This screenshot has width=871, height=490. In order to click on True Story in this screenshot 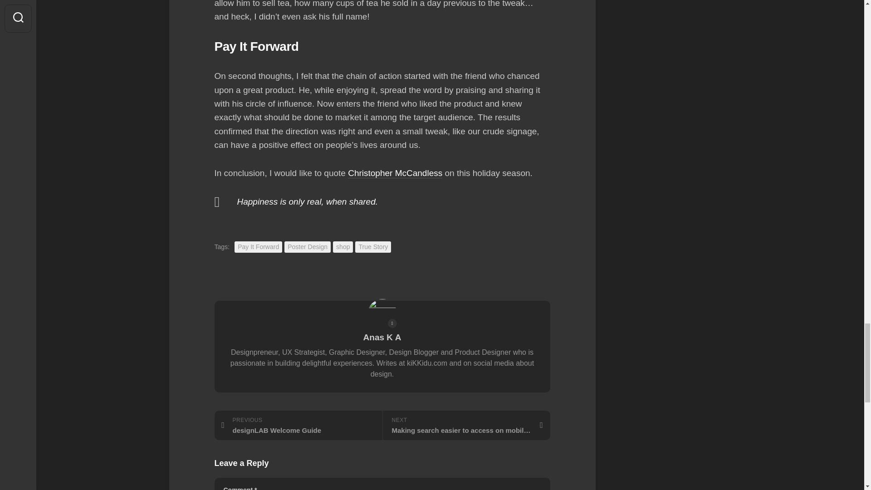, I will do `click(465, 425)`.